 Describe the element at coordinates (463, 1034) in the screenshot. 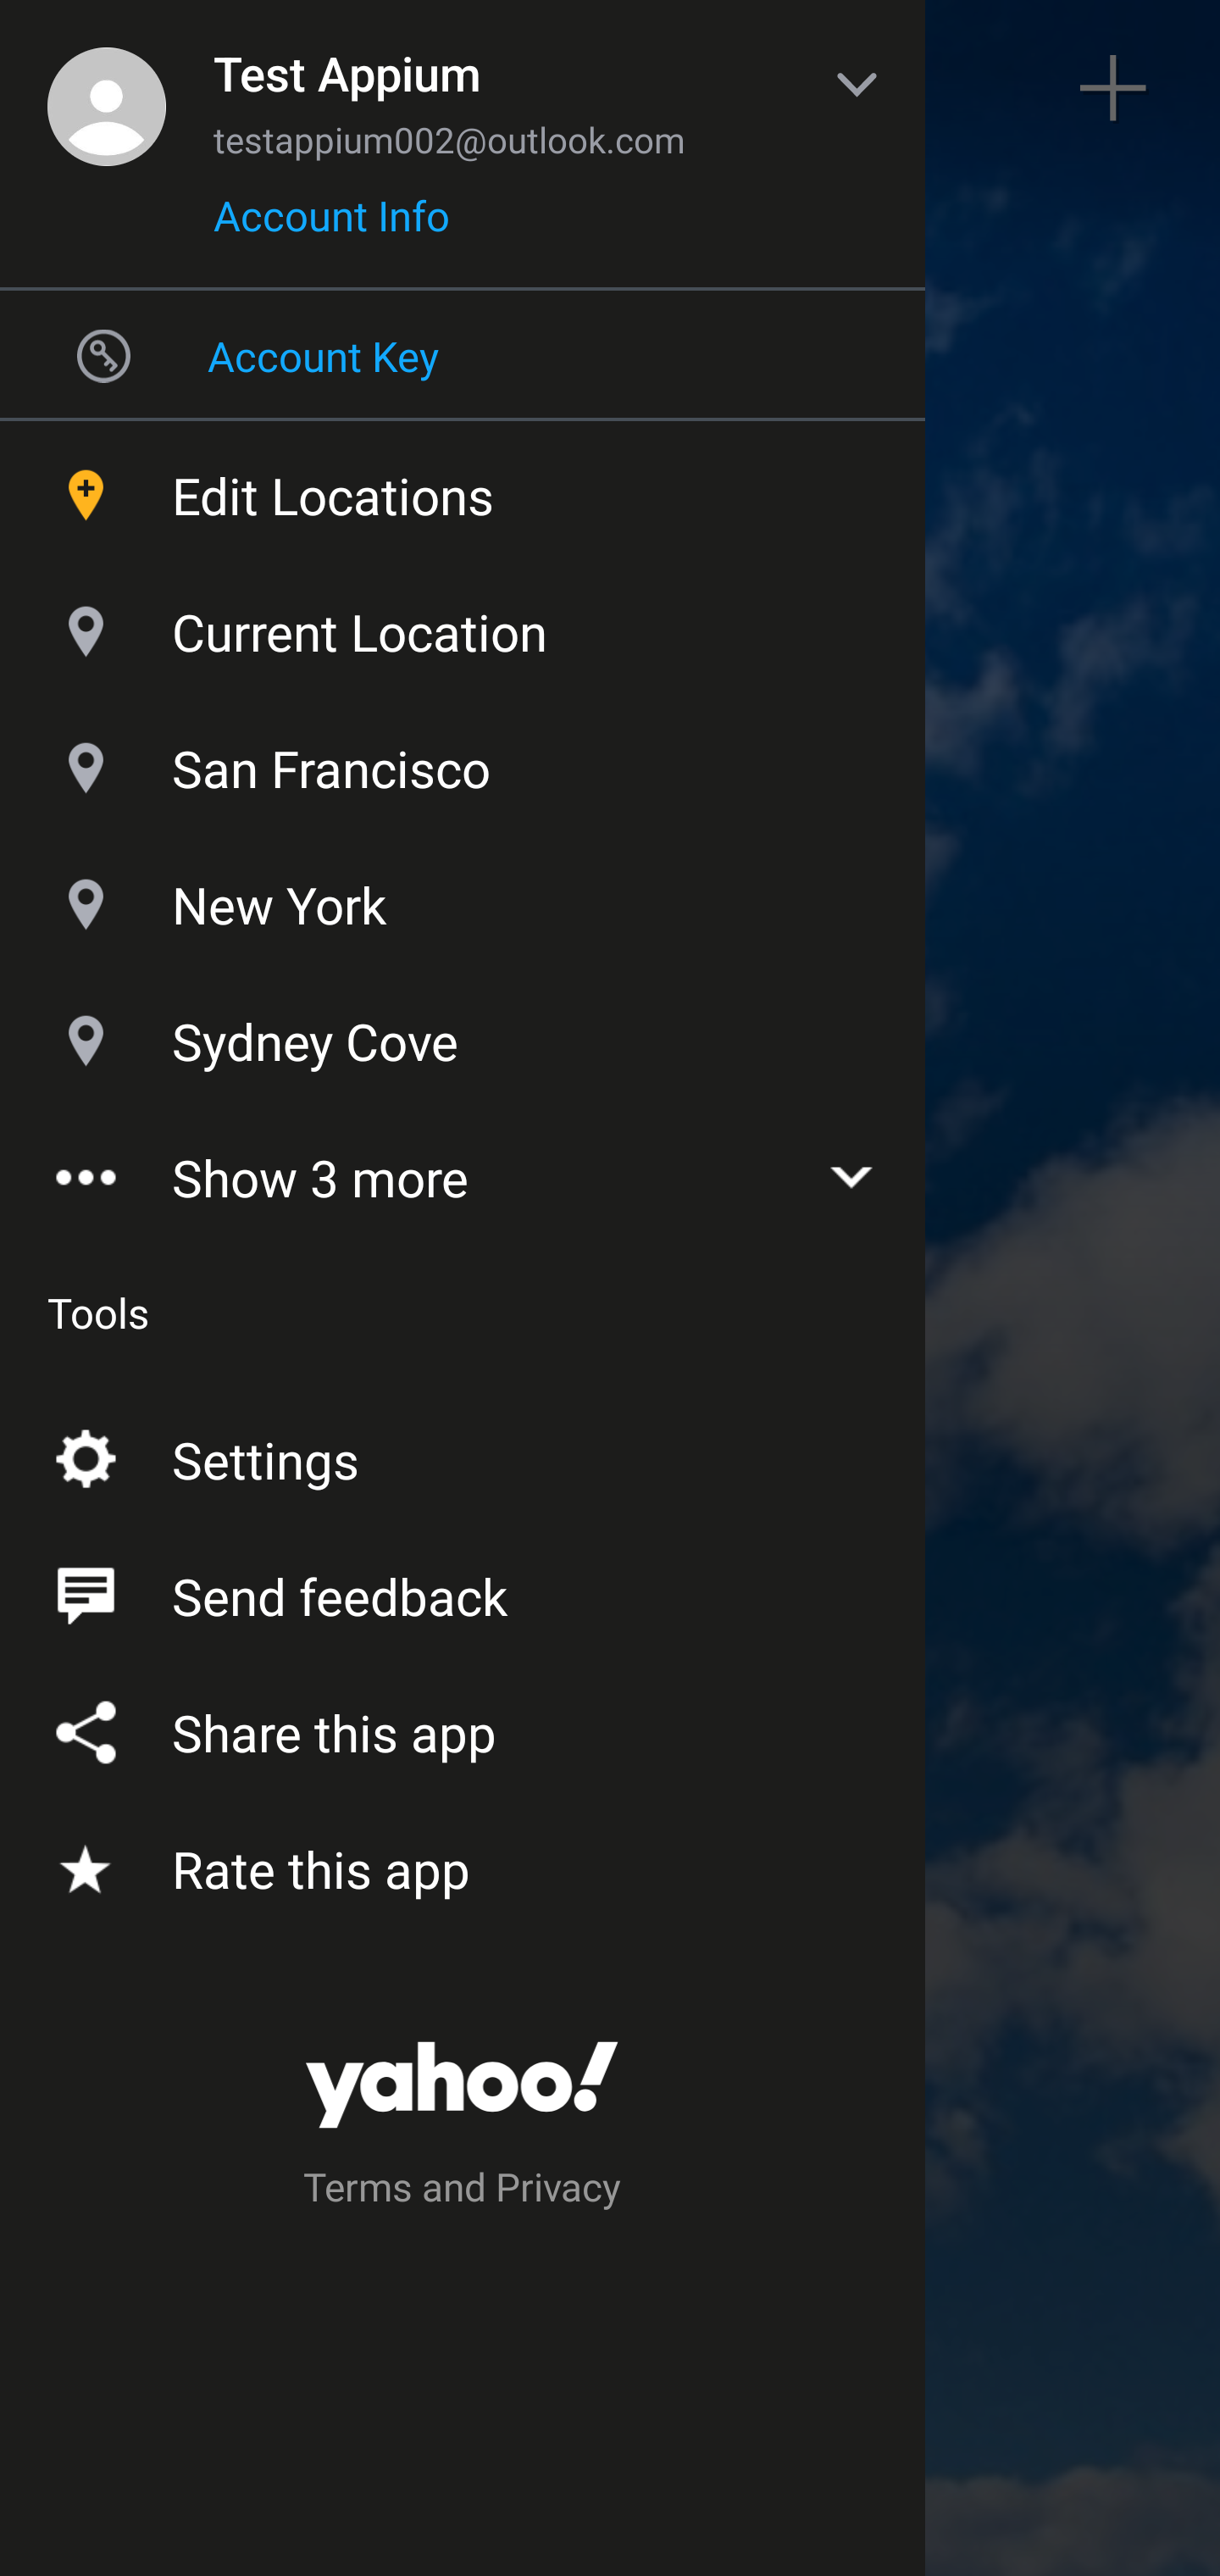

I see `Sydney Cove` at that location.